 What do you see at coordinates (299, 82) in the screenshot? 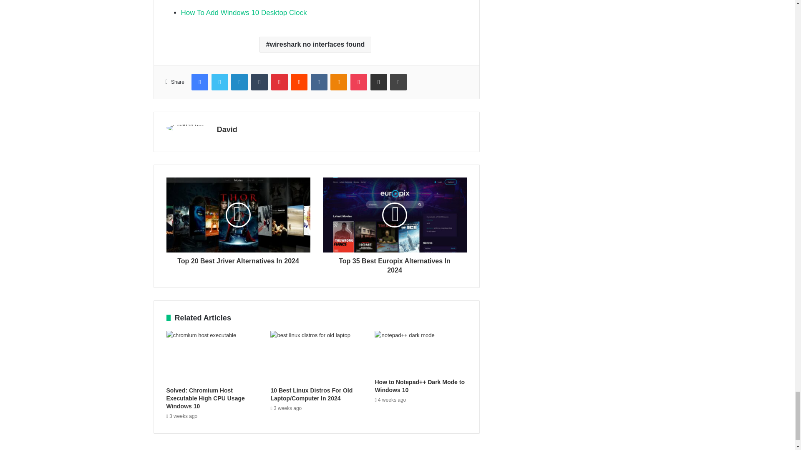
I see `Reddit` at bounding box center [299, 82].